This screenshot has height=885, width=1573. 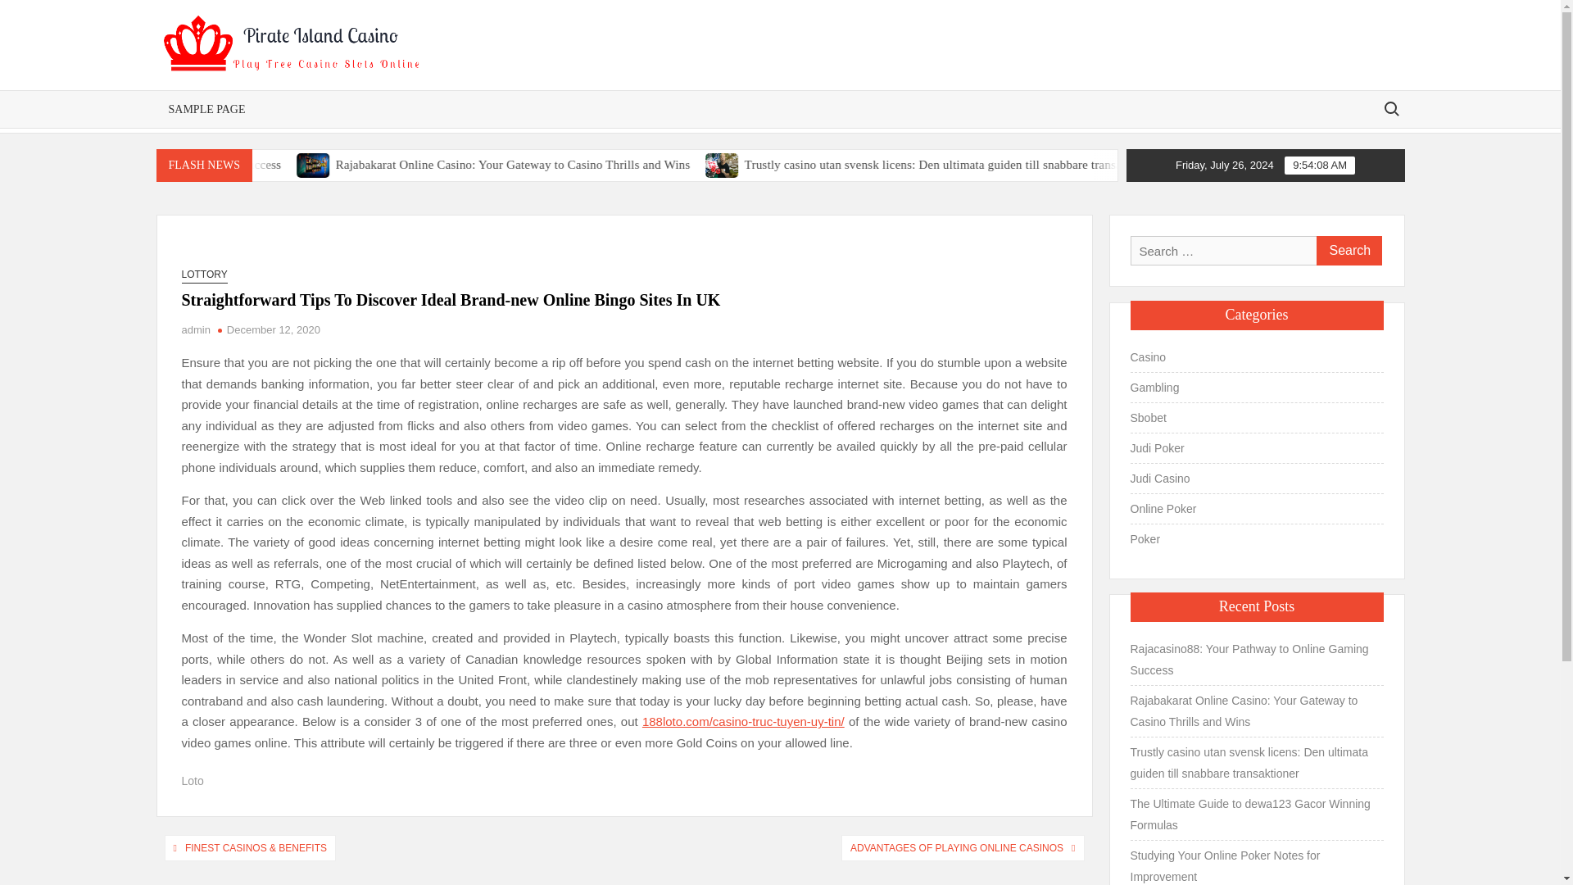 I want to click on ADVANTAGES OF PLAYING ONLINE CASINOS, so click(x=956, y=847).